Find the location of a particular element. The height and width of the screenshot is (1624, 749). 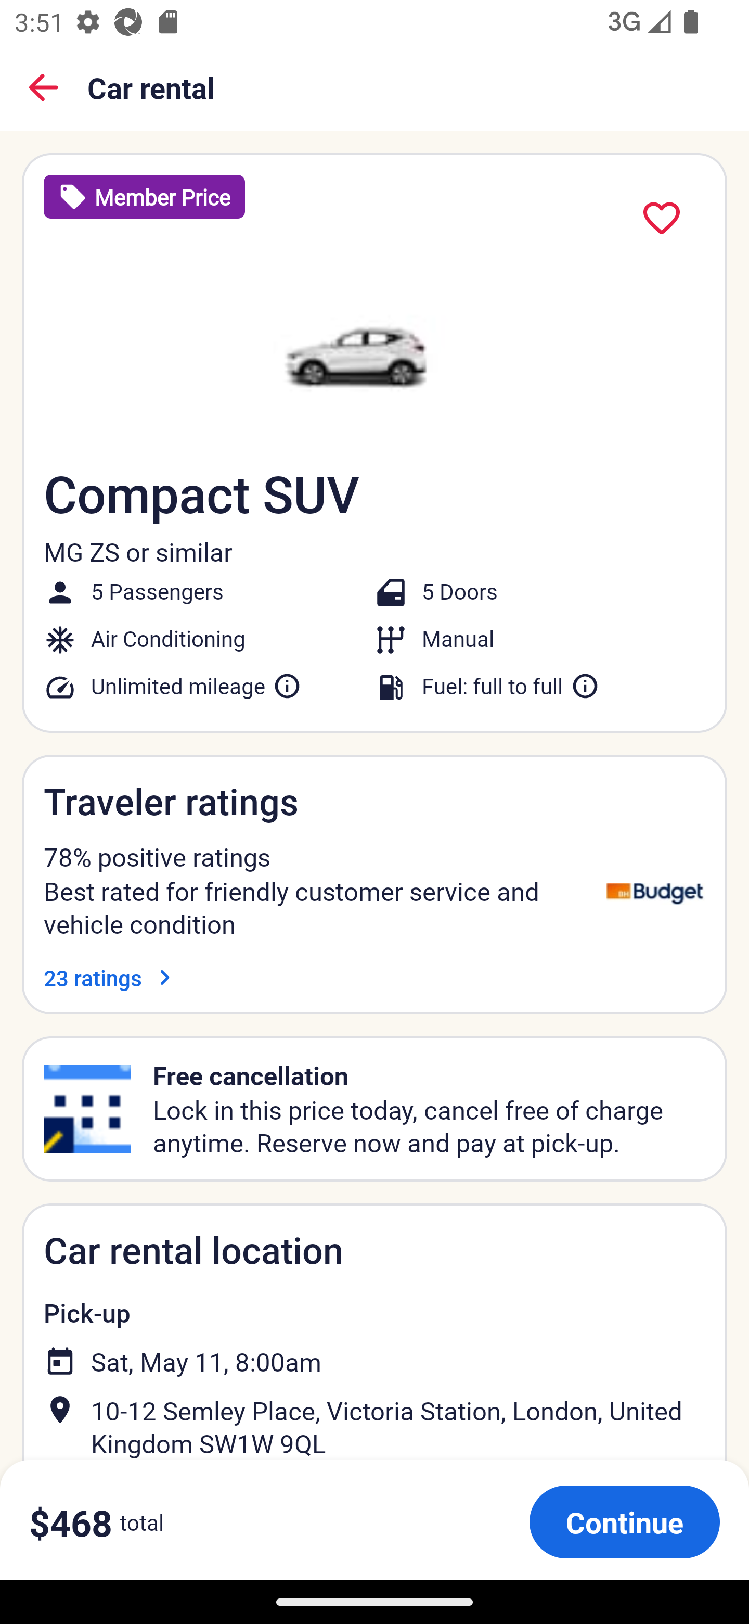

Go back to car rental search results is located at coordinates (44, 87).